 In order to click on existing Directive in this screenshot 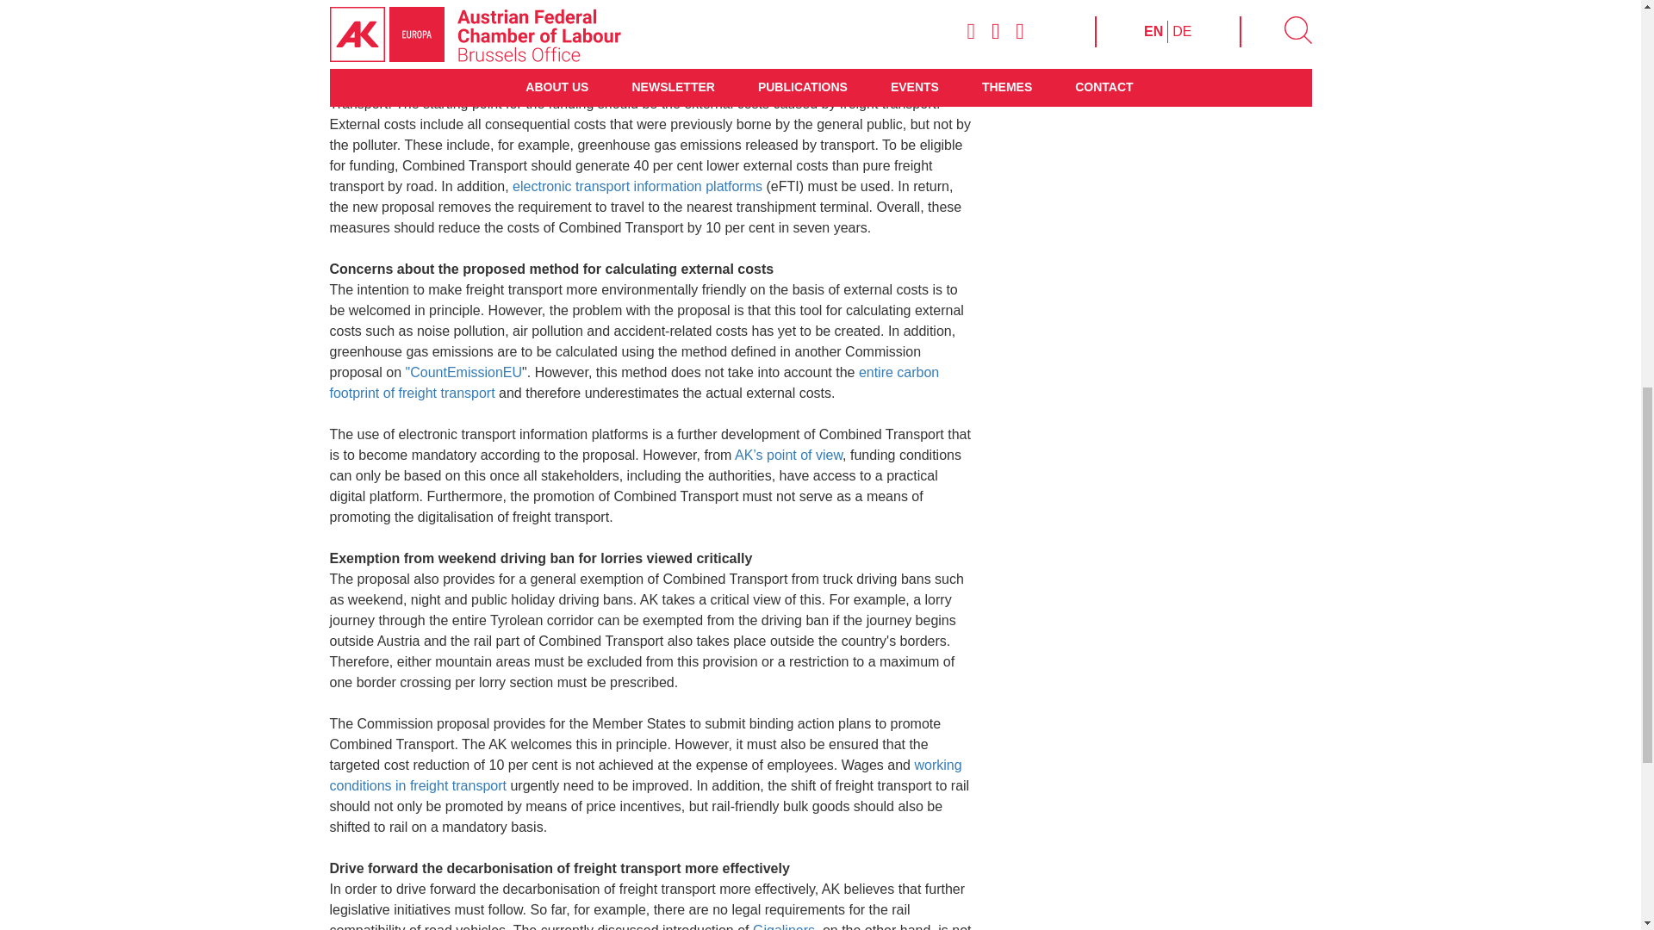, I will do `click(513, 21)`.